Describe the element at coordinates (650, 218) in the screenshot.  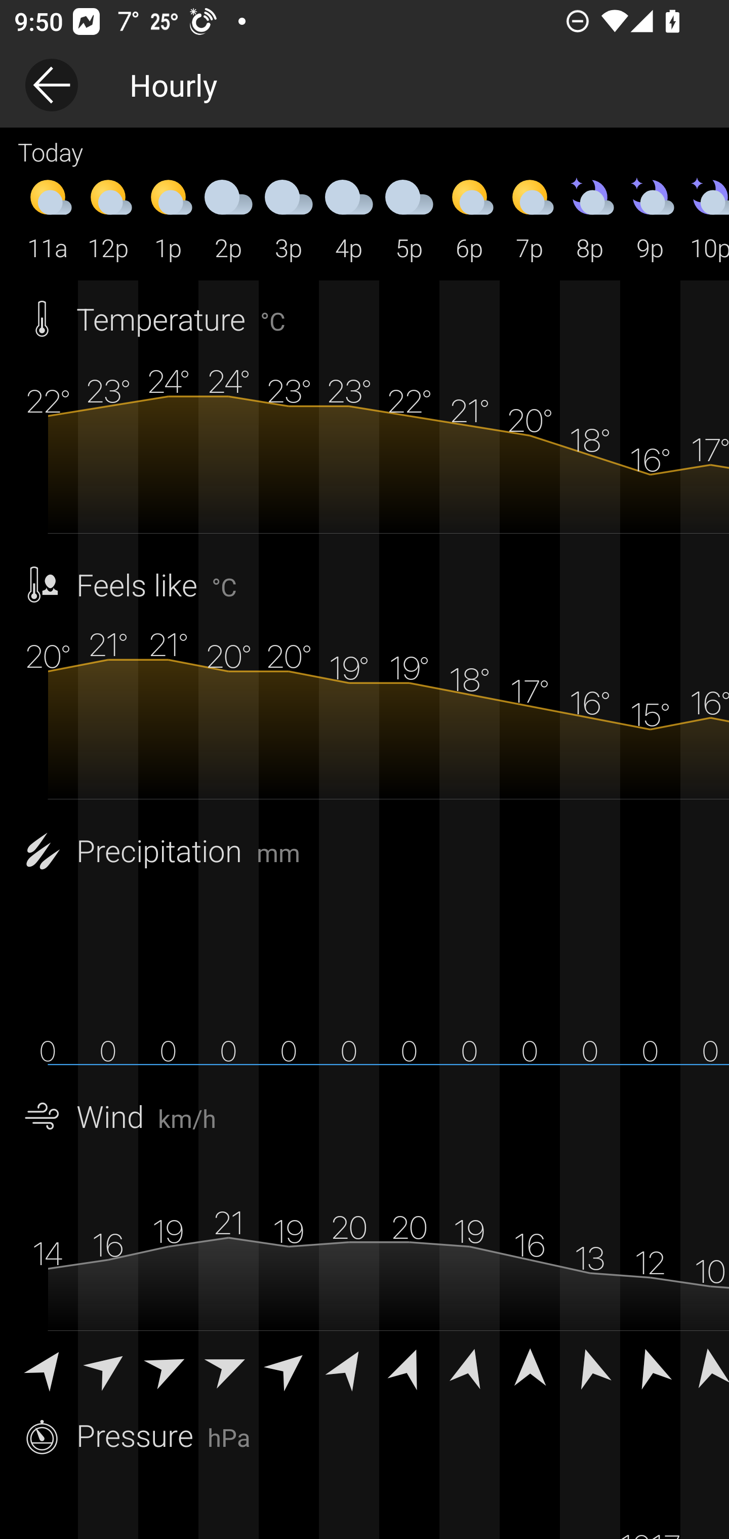
I see `9p` at that location.